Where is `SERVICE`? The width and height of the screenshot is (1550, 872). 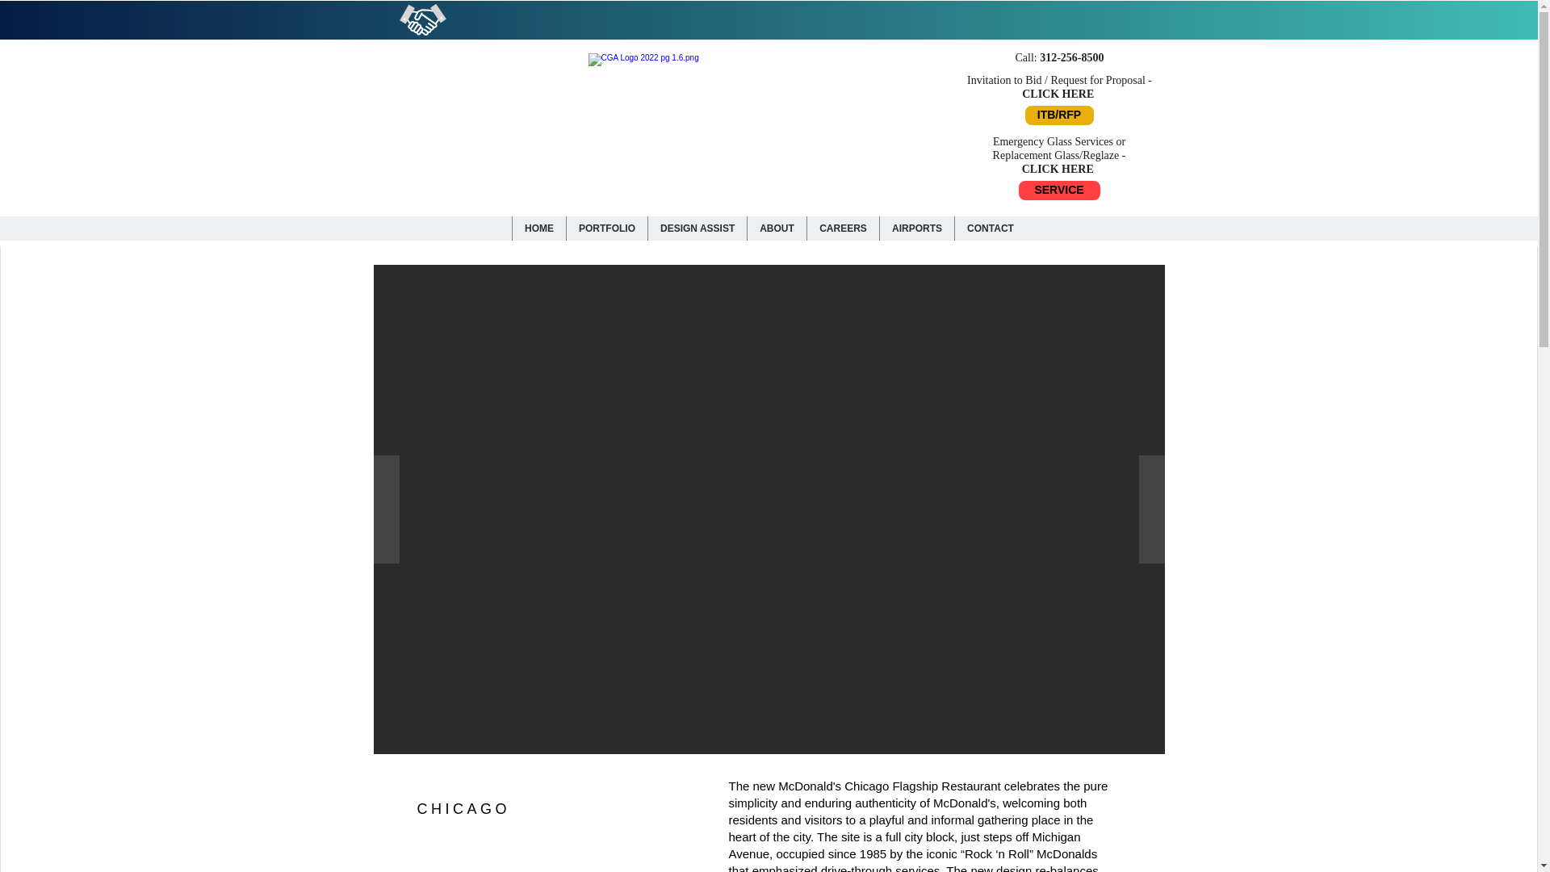 SERVICE is located at coordinates (1059, 191).